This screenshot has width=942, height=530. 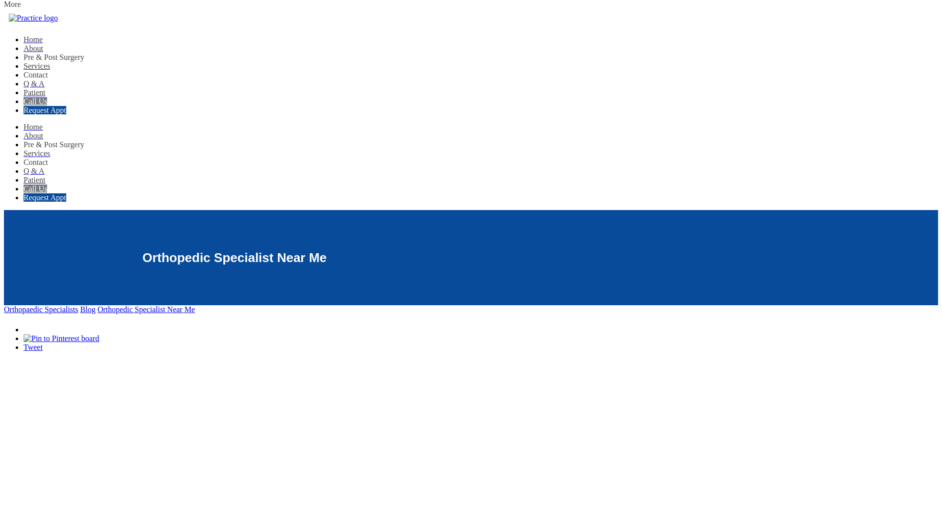 What do you see at coordinates (35, 75) in the screenshot?
I see `Contact` at bounding box center [35, 75].